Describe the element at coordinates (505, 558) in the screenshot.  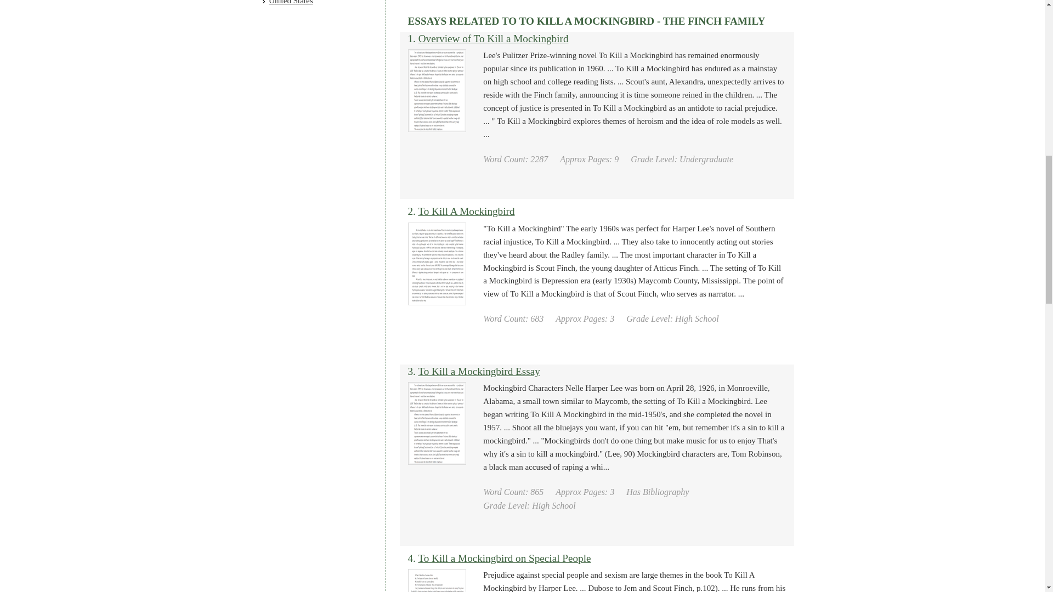
I see `To Kill a Mockingbird on Special People` at that location.